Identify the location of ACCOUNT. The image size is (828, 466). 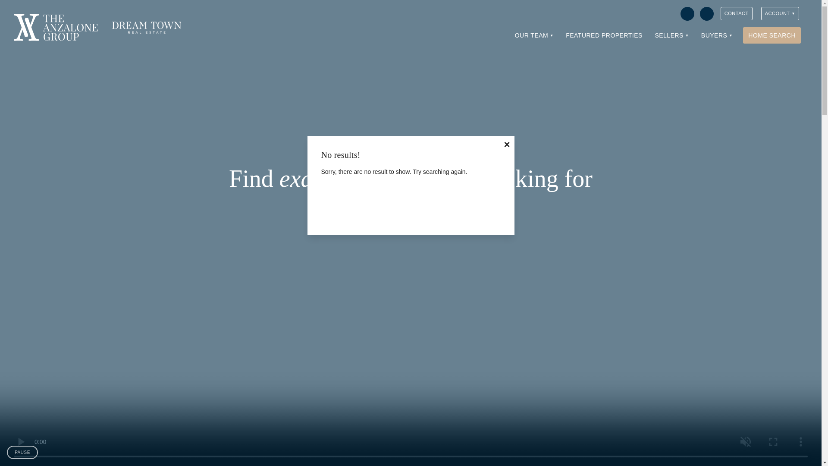
(780, 14).